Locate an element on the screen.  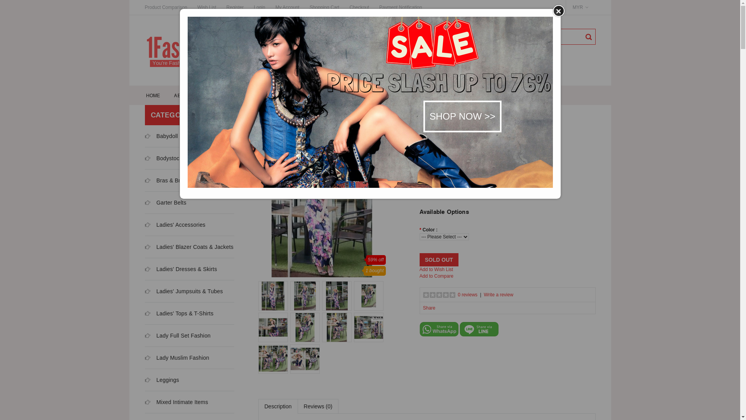
Fashion Bohemian Floral Design Long Maxi Dress is located at coordinates (305, 359).